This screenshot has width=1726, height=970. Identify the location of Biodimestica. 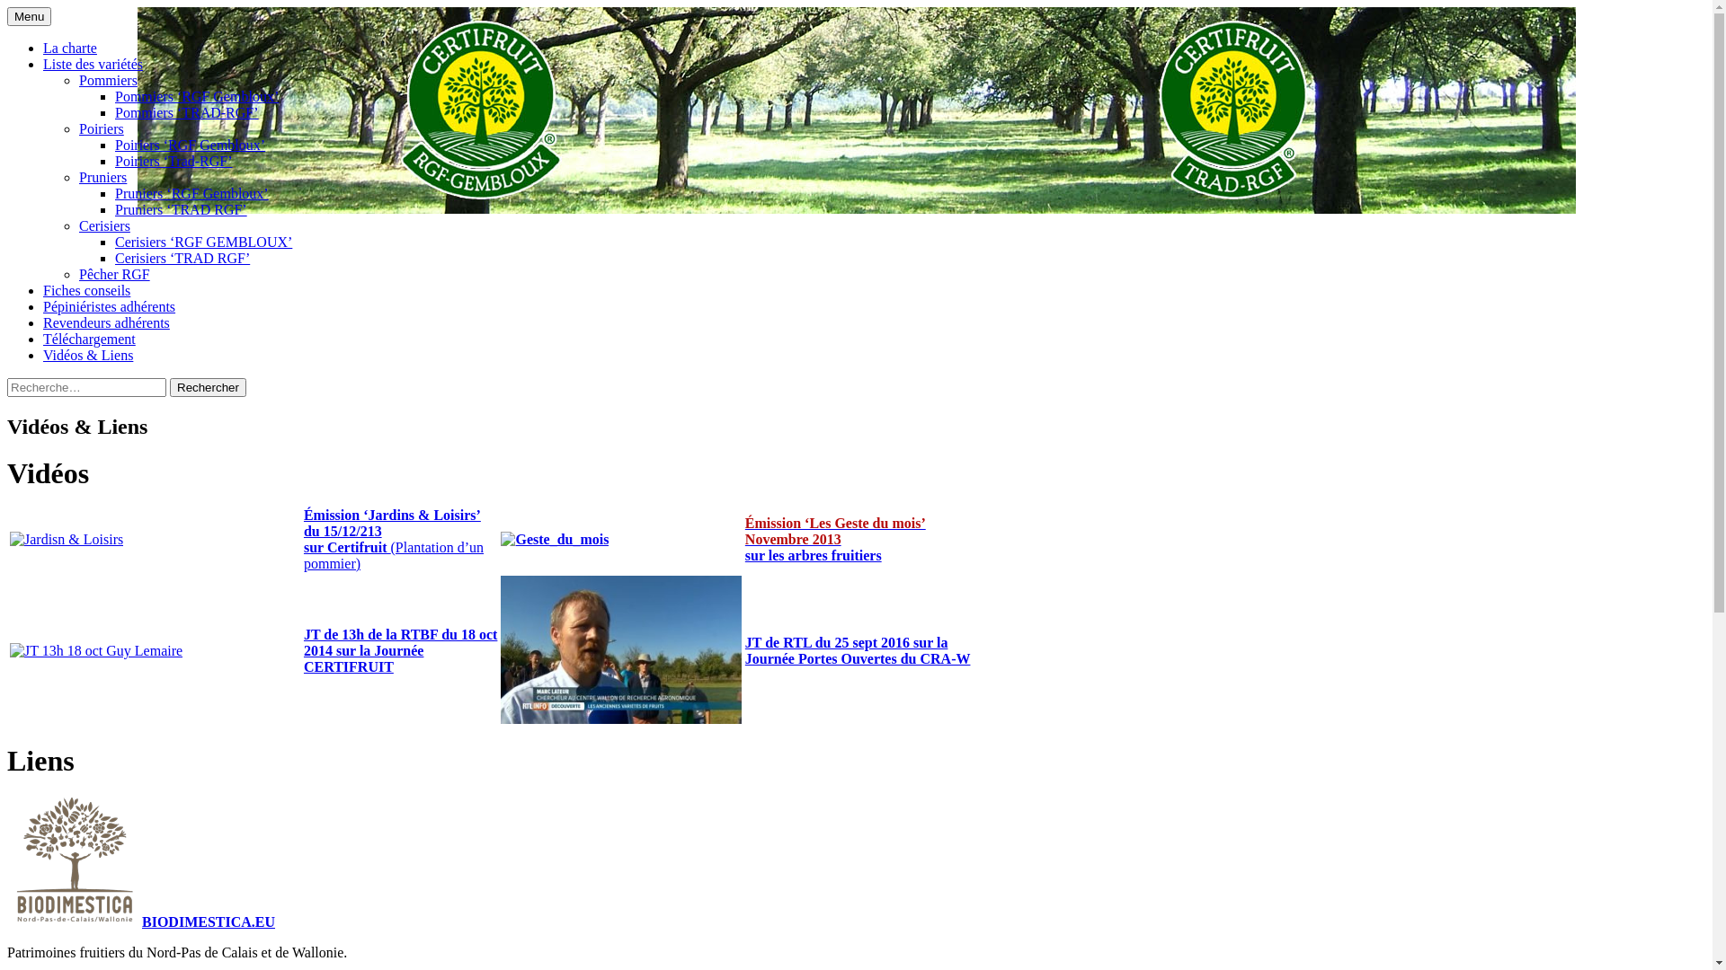
(75, 921).